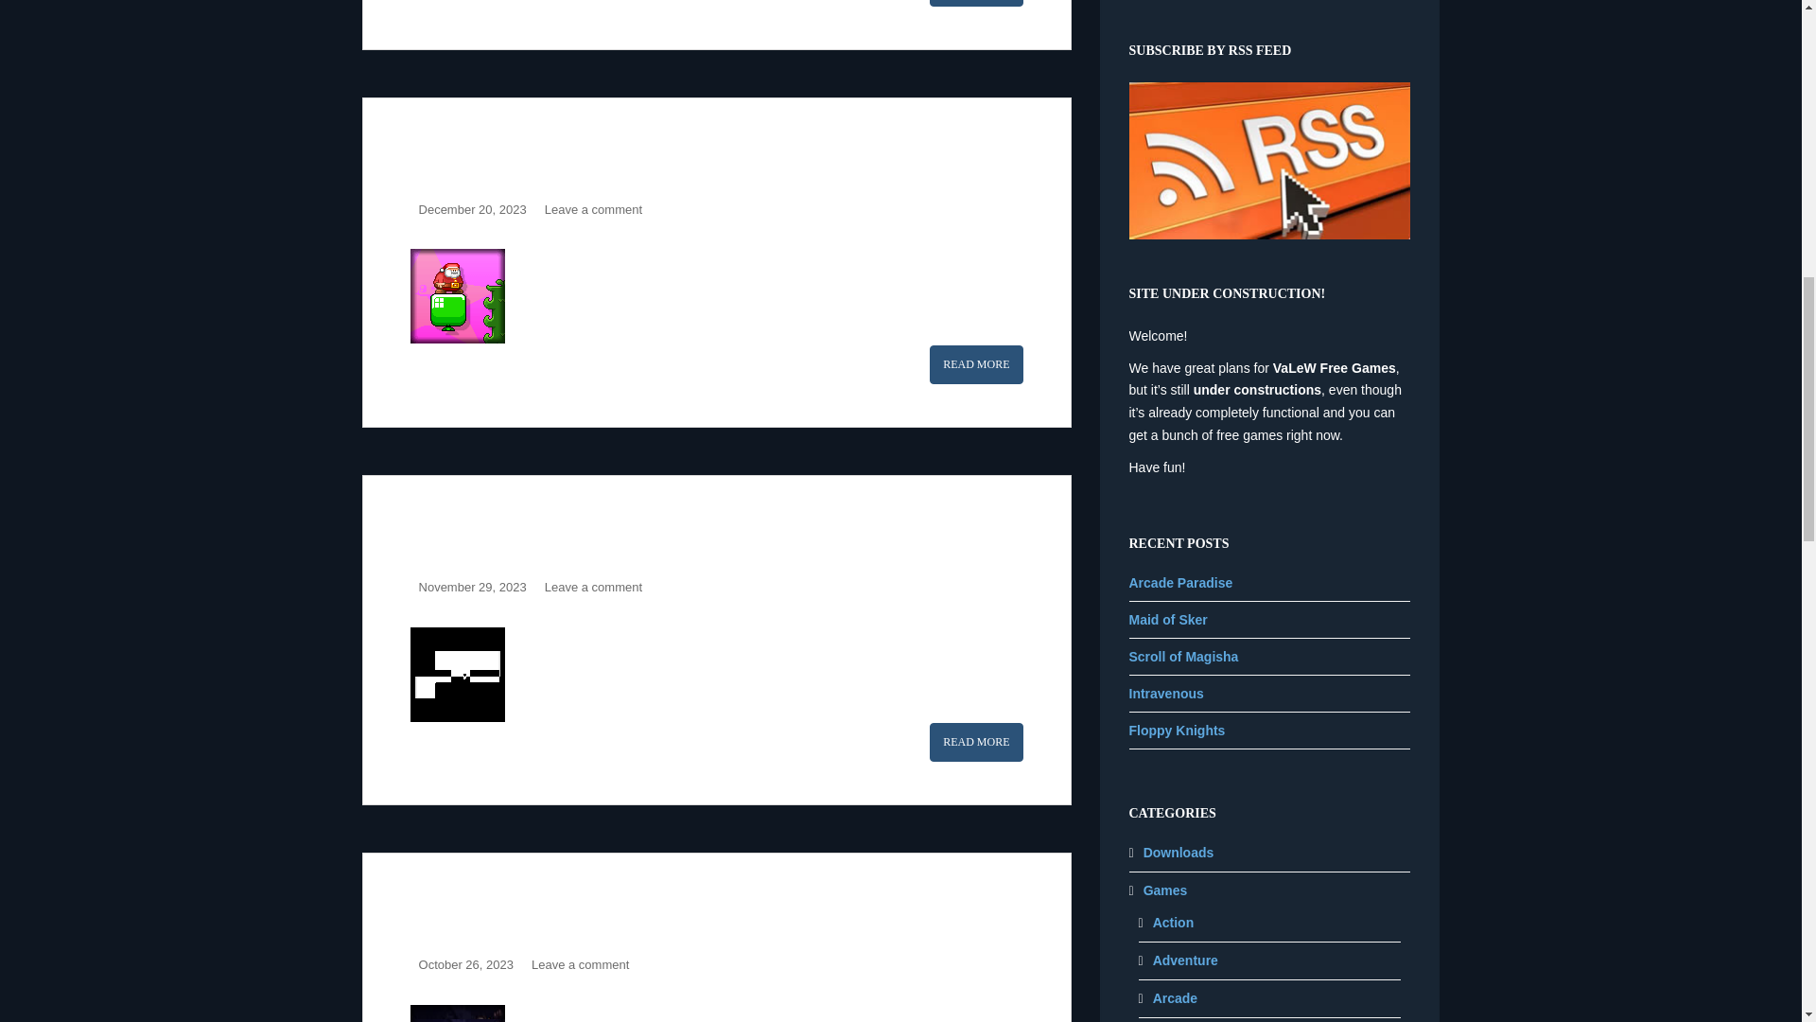  Describe the element at coordinates (480, 154) in the screenshot. I see `Santa Run 3` at that location.